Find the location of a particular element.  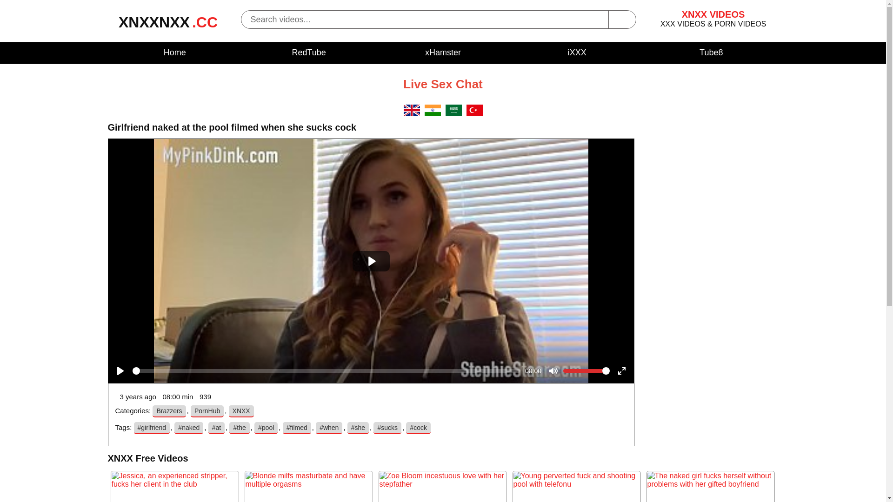

#filmed is located at coordinates (297, 428).